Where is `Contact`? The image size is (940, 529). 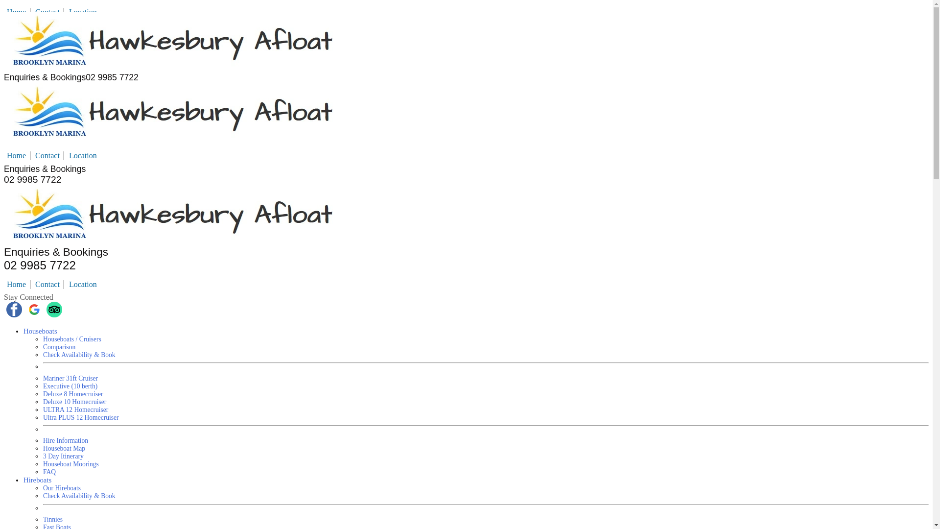 Contact is located at coordinates (47, 156).